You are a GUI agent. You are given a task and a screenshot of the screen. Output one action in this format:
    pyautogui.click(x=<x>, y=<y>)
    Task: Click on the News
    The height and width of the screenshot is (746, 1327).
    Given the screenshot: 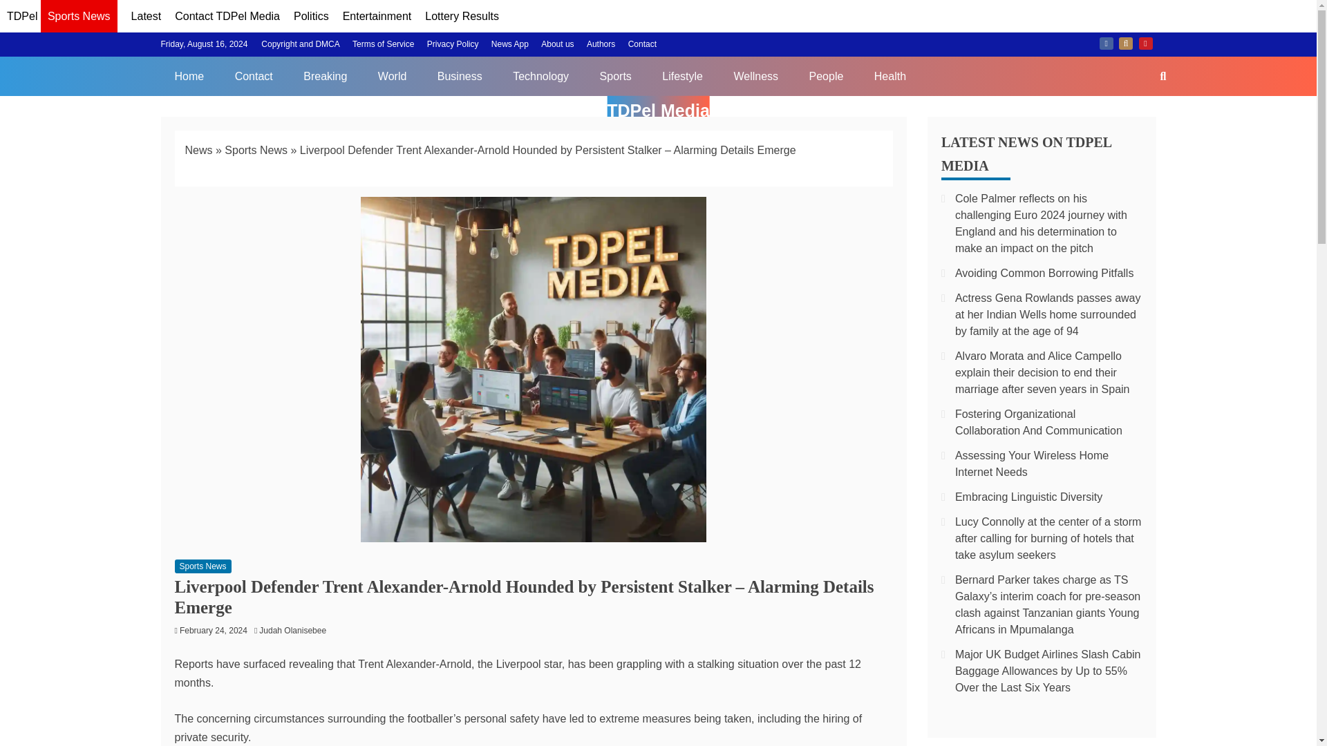 What is the action you would take?
    pyautogui.click(x=199, y=150)
    